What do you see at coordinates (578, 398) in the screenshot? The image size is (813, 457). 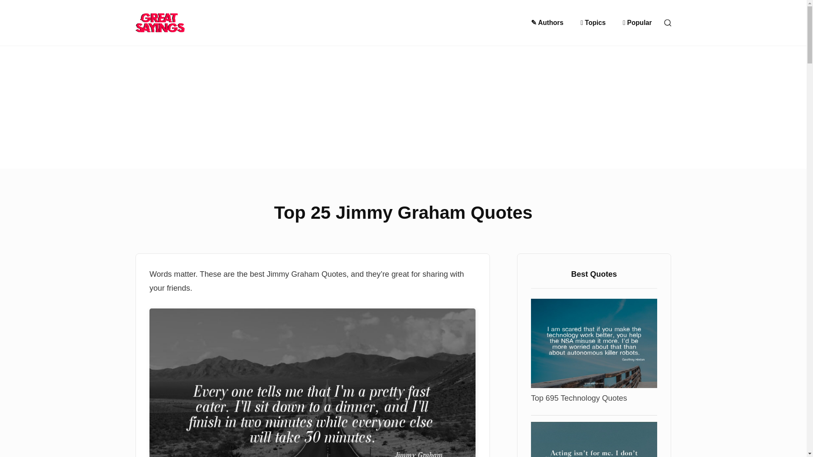 I see `Top 695 Technology Quotes` at bounding box center [578, 398].